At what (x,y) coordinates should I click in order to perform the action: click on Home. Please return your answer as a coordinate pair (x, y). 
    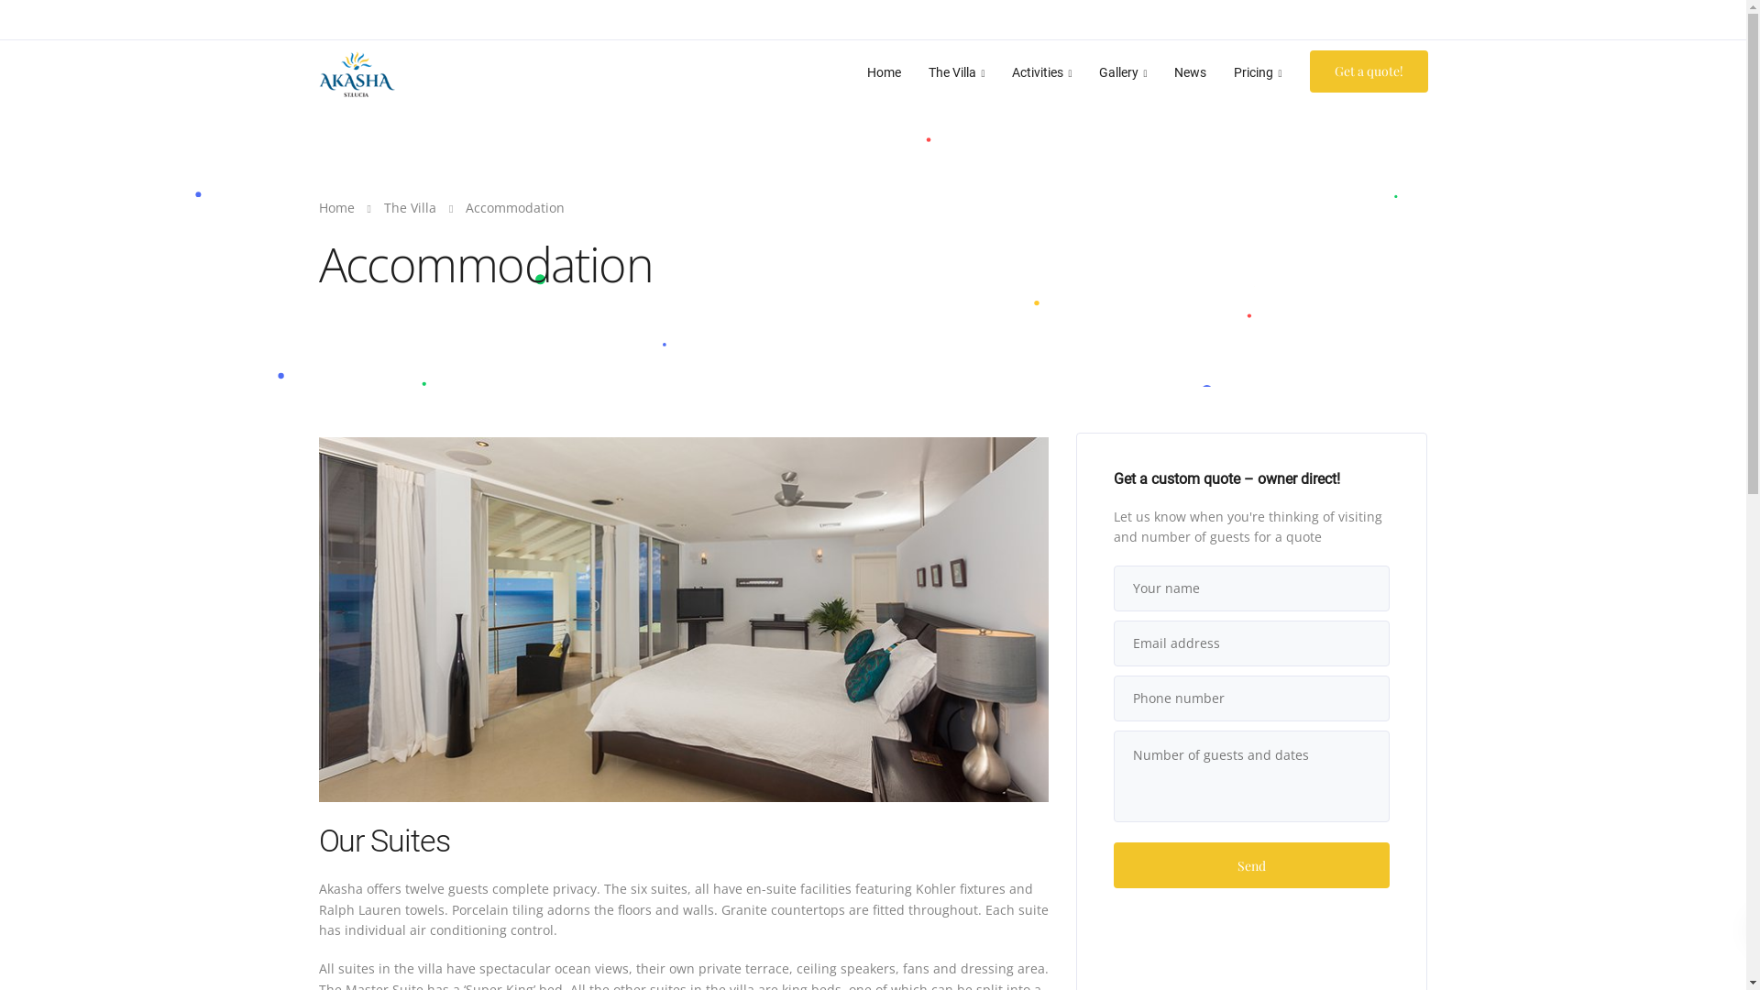
    Looking at the image, I should click on (337, 207).